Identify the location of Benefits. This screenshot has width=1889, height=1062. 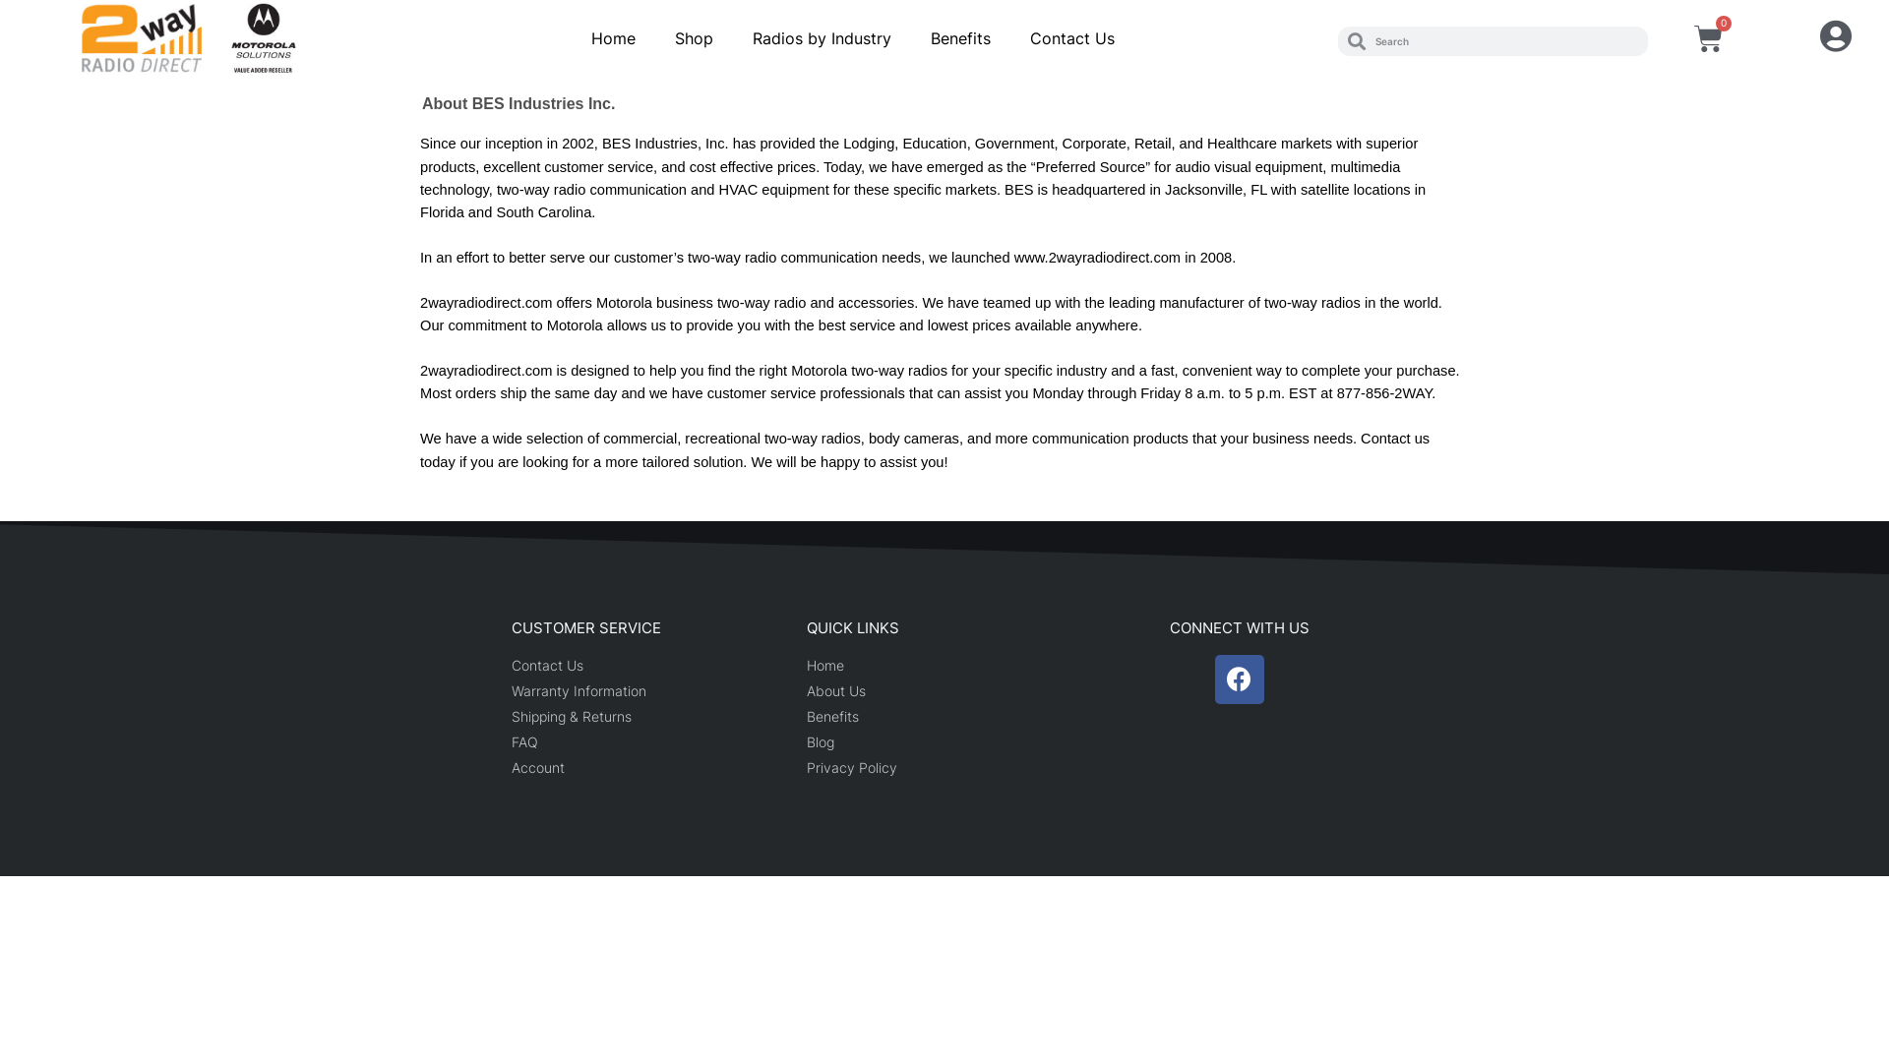
(960, 38).